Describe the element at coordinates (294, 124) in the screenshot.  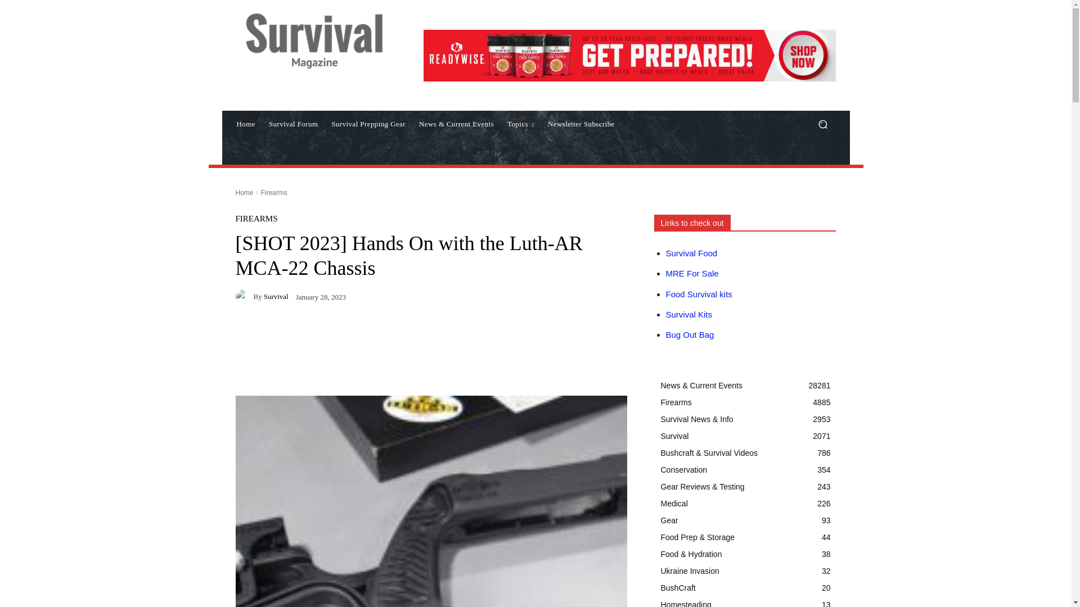
I see `Survival Forum ` at that location.